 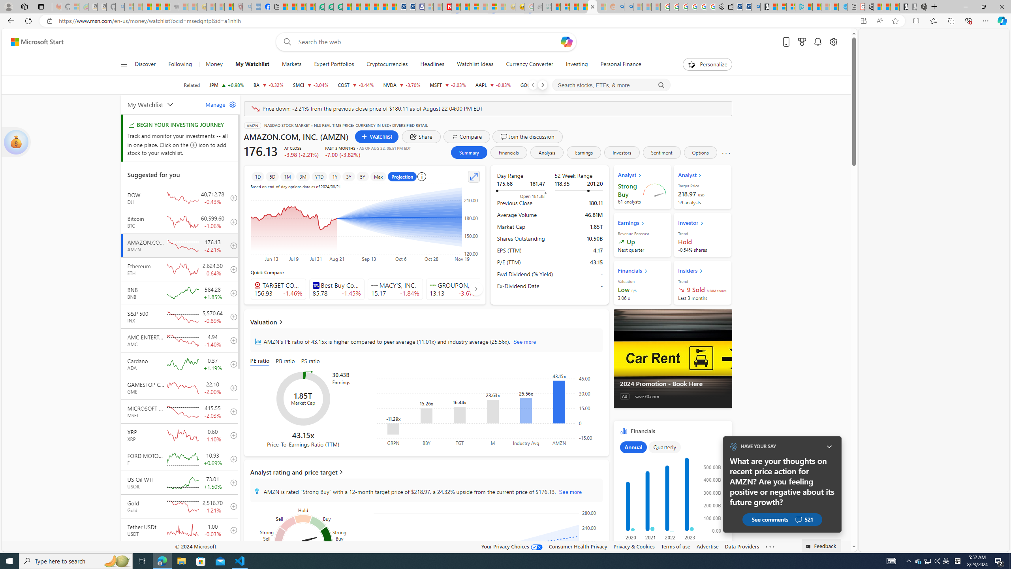 What do you see at coordinates (475, 64) in the screenshot?
I see `Watchlist Ideas` at bounding box center [475, 64].